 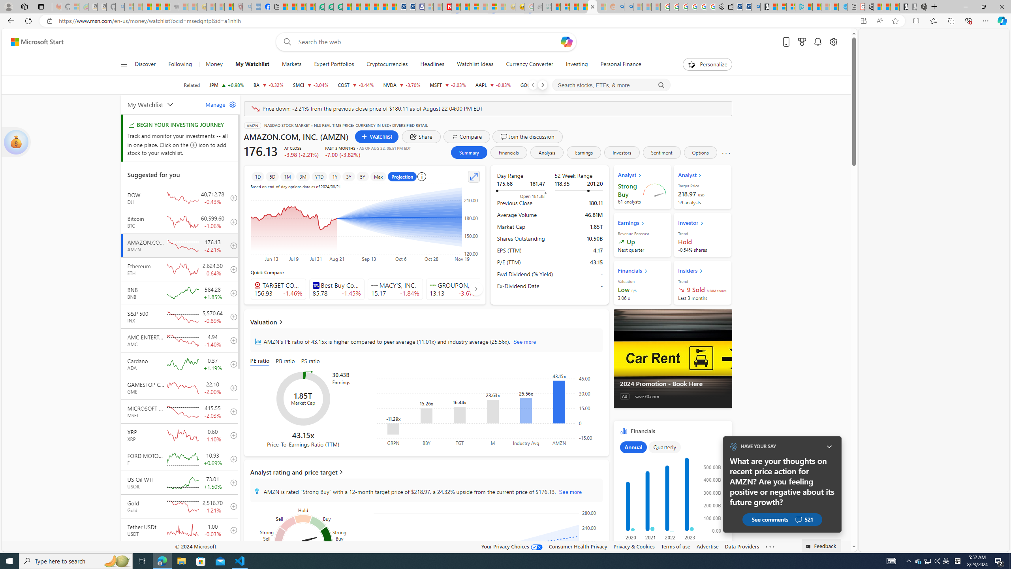 What do you see at coordinates (475, 64) in the screenshot?
I see `Watchlist Ideas` at bounding box center [475, 64].